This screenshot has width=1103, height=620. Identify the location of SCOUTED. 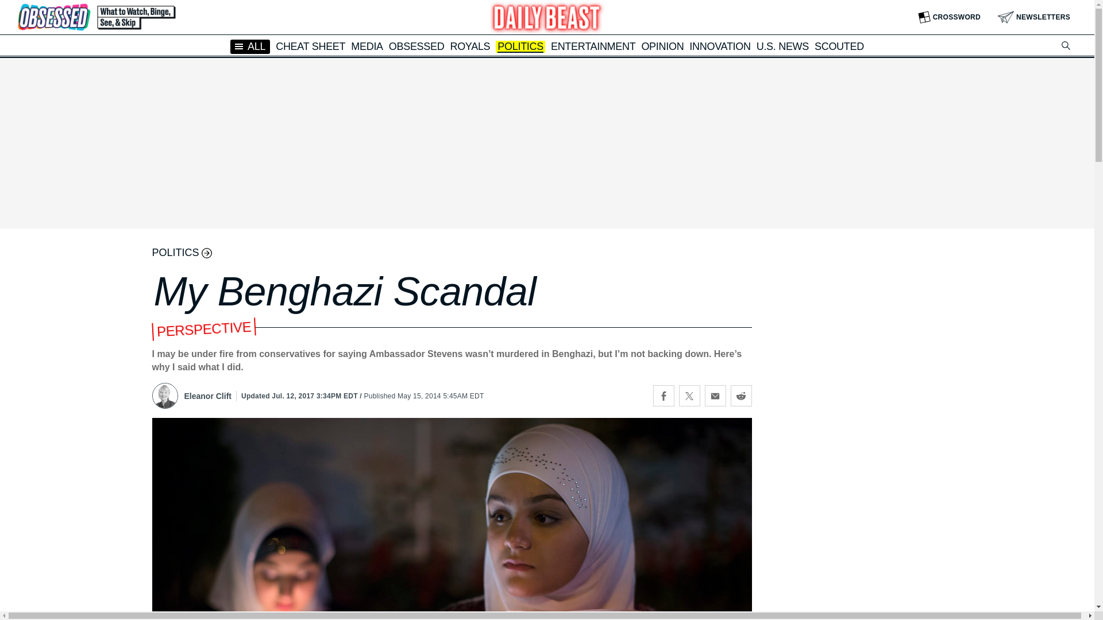
(839, 46).